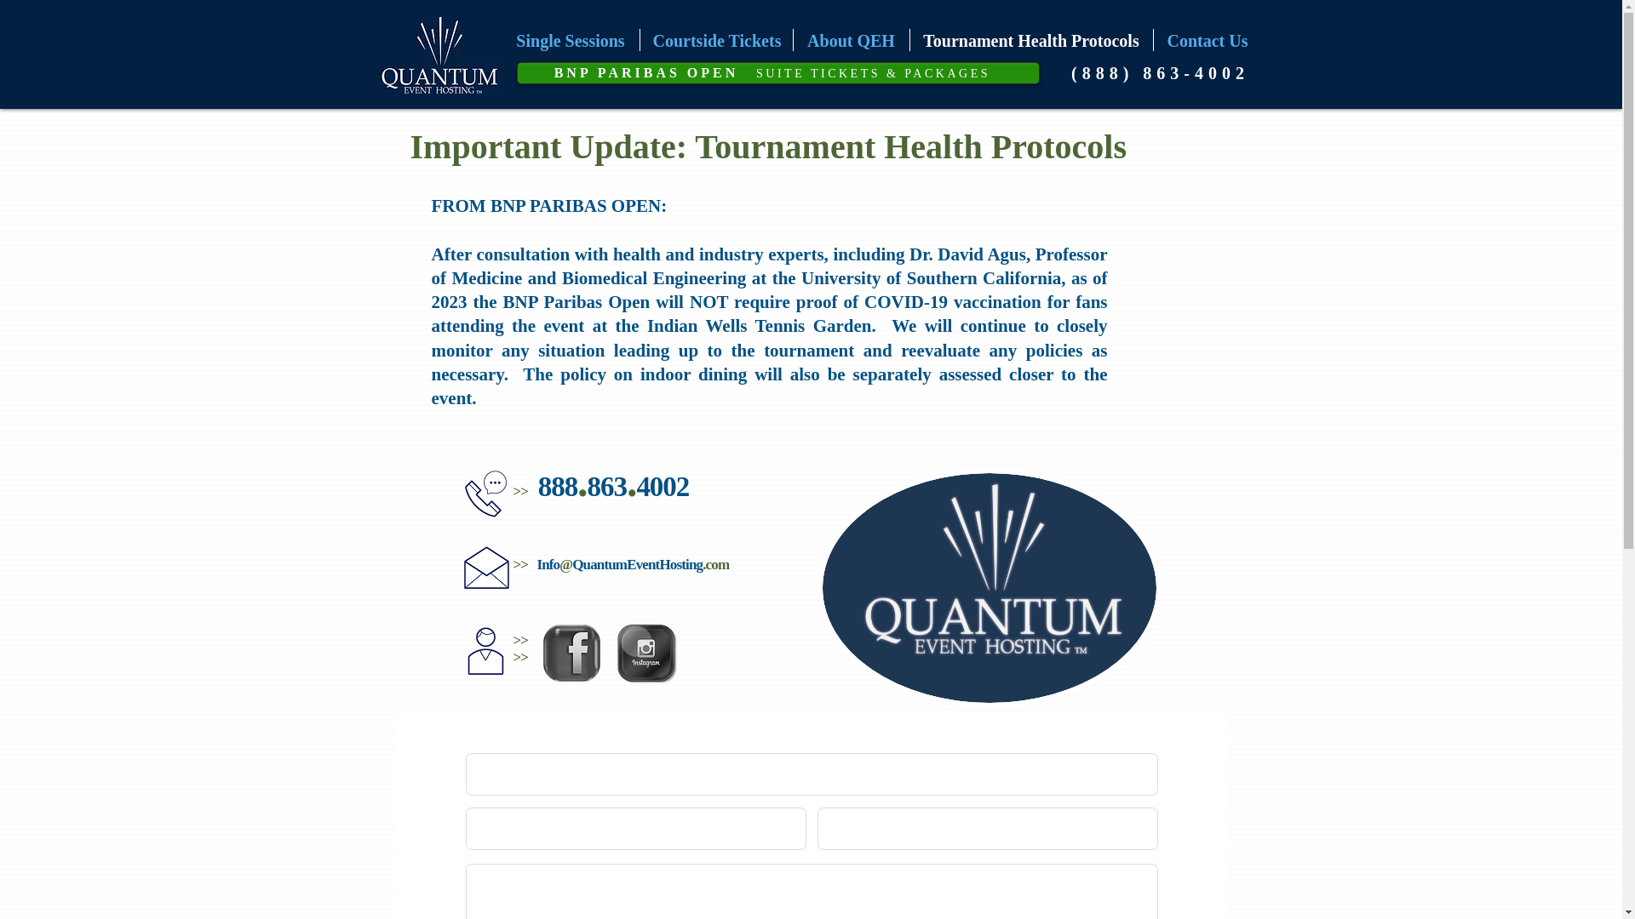 The height and width of the screenshot is (919, 1635). I want to click on 888, so click(557, 487).